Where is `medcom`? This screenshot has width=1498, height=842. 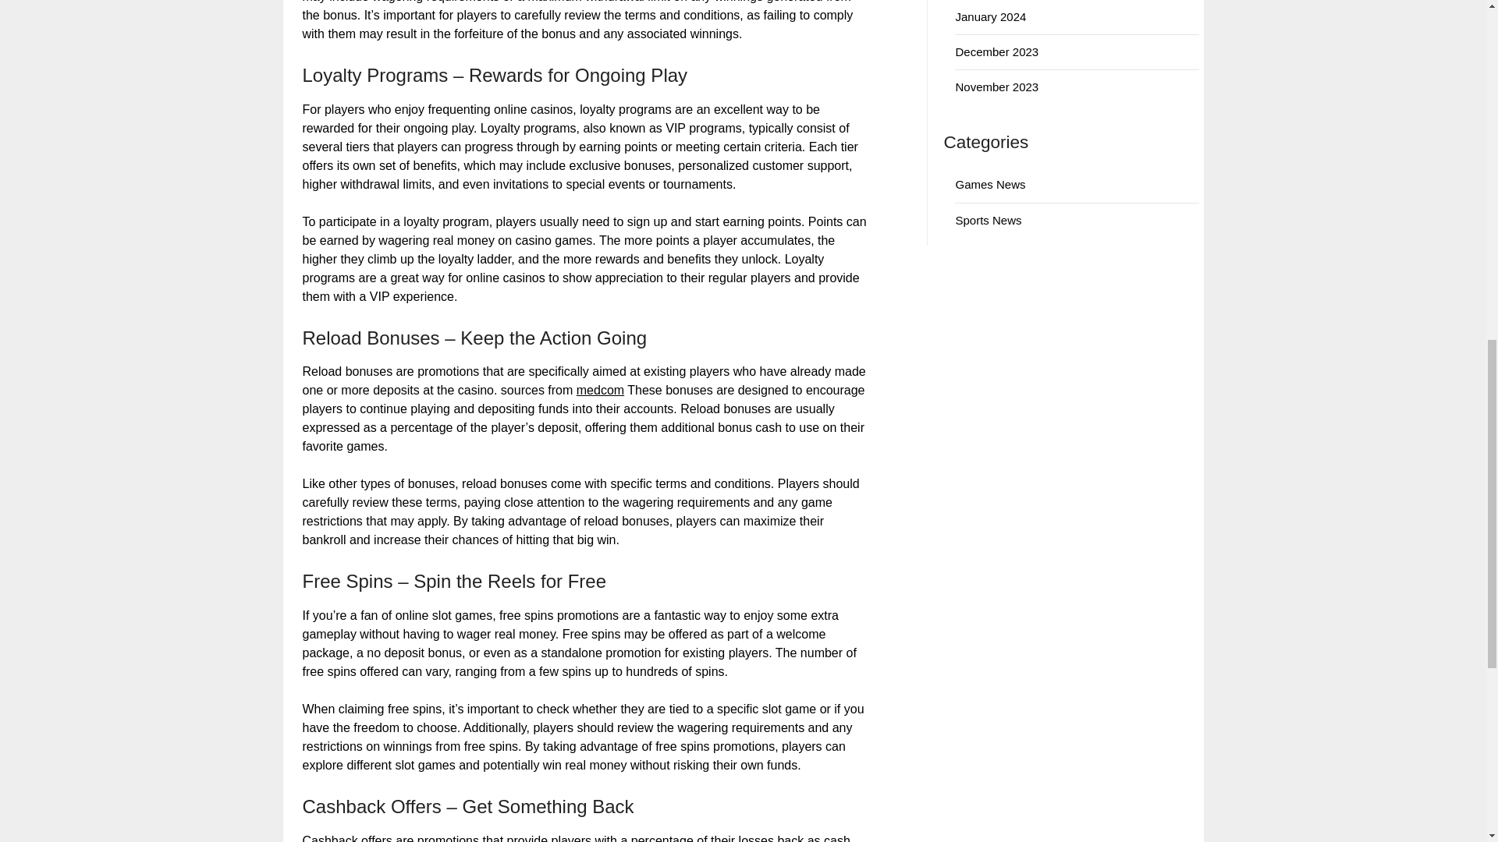
medcom is located at coordinates (601, 390).